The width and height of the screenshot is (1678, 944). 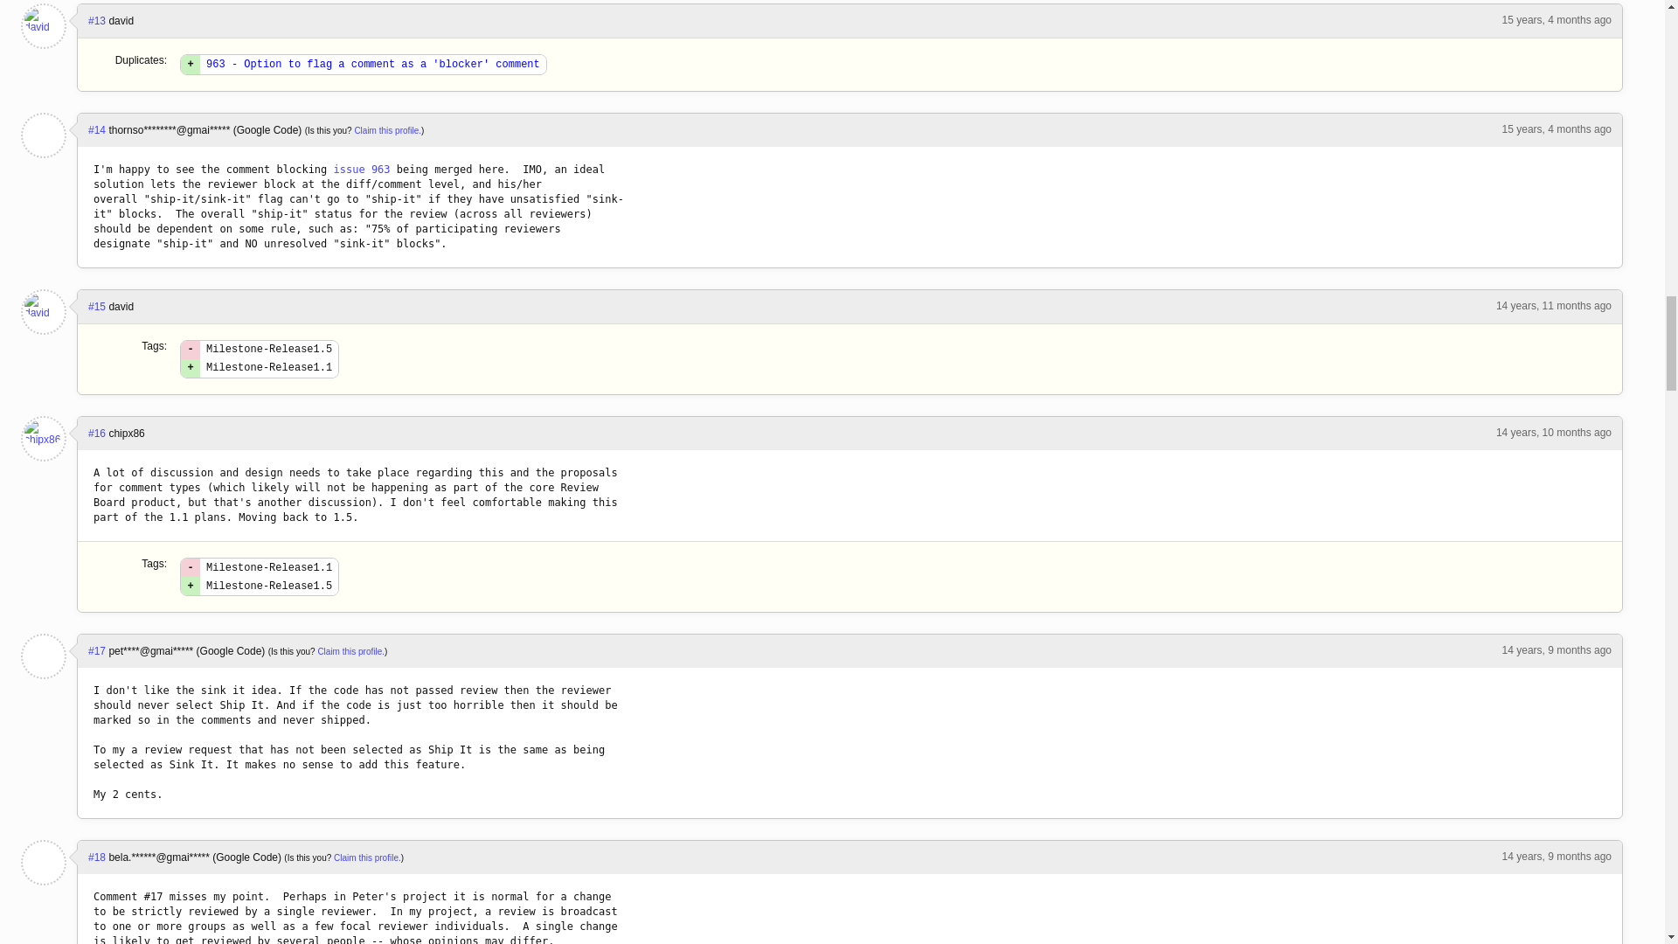 I want to click on April 17, 2009, 12:40 p.m., so click(x=1556, y=129).